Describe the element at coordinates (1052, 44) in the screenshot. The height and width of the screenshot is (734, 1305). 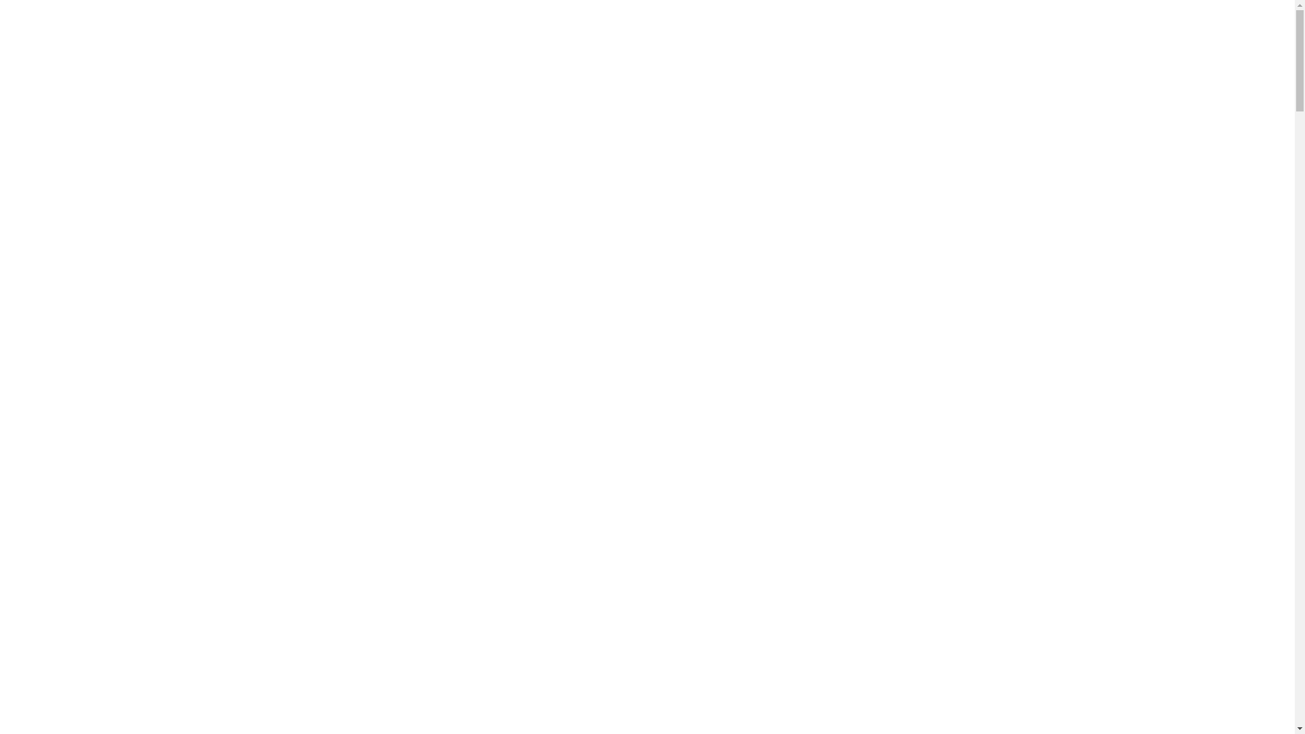
I see `RU` at that location.